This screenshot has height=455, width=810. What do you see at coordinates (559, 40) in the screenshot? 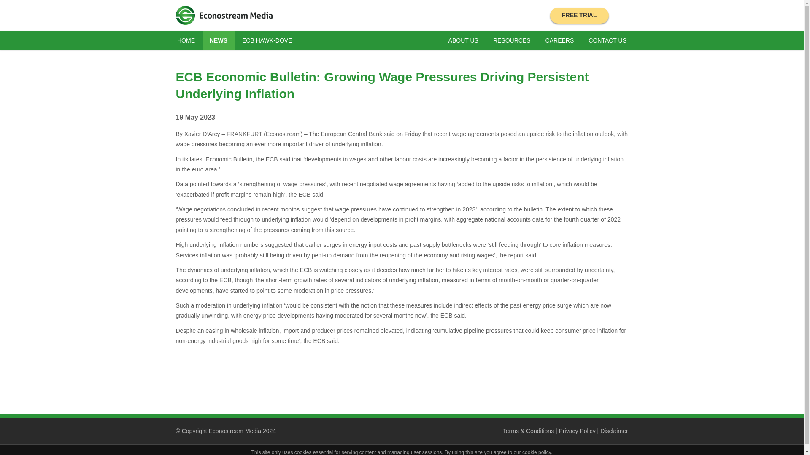
I see `CAREERS` at bounding box center [559, 40].